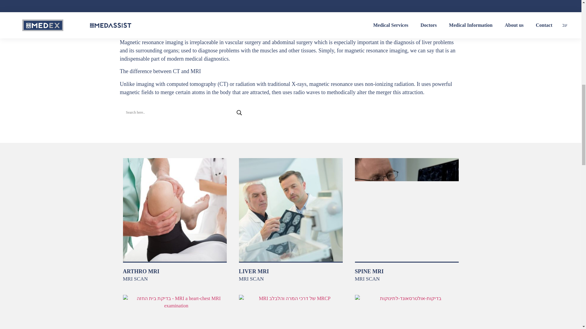  What do you see at coordinates (141, 271) in the screenshot?
I see `ARTHRO MRI` at bounding box center [141, 271].